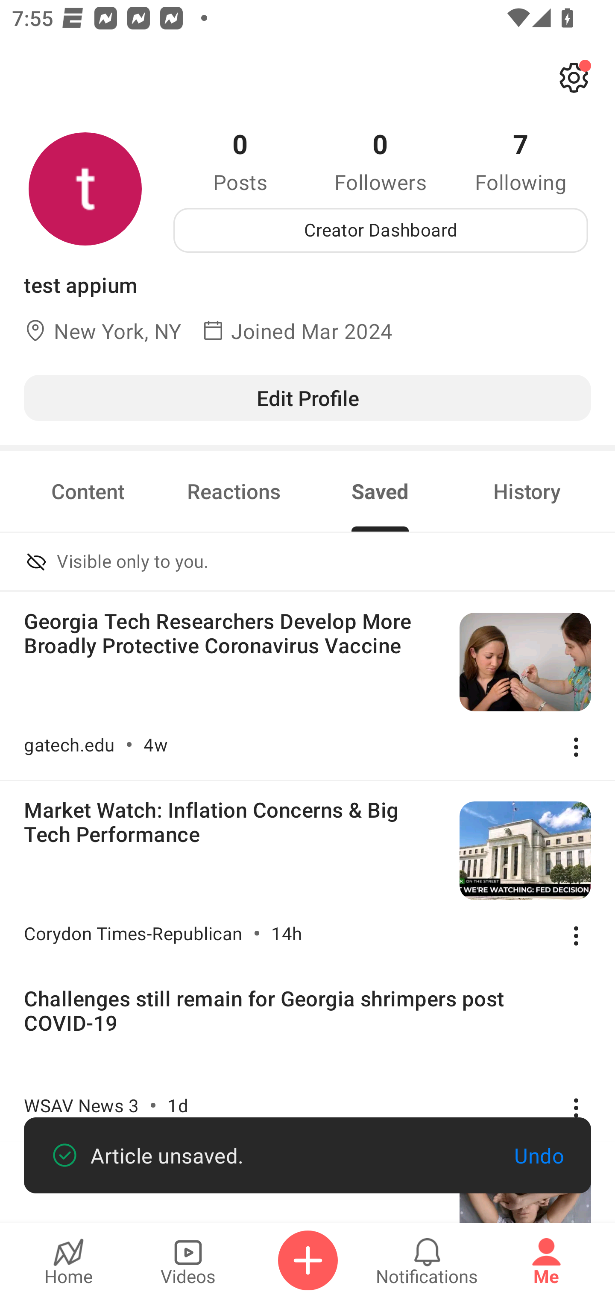 Image resolution: width=615 pixels, height=1298 pixels. I want to click on Reactions, so click(234, 491).